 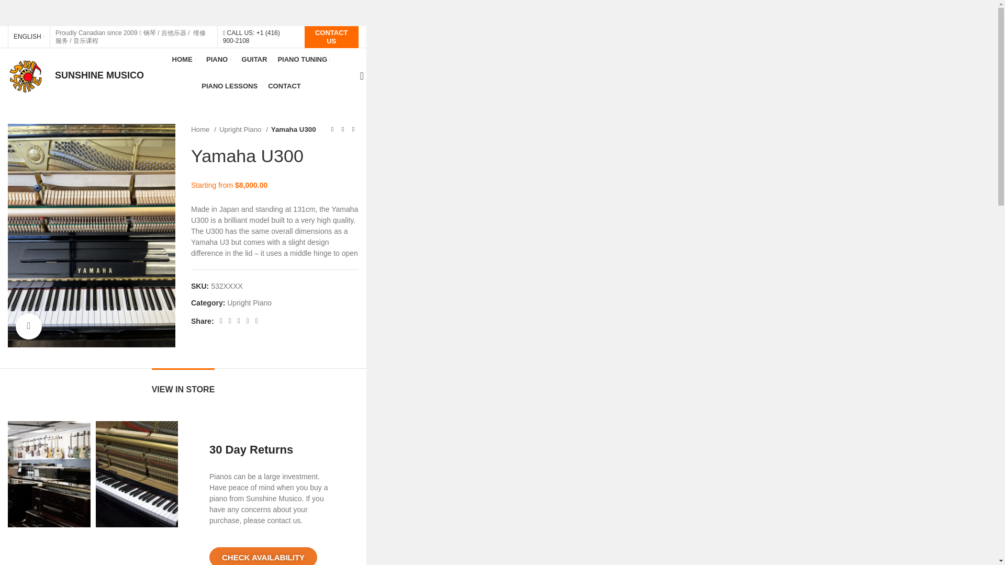 I want to click on VIEW IN STORE, so click(x=183, y=384).